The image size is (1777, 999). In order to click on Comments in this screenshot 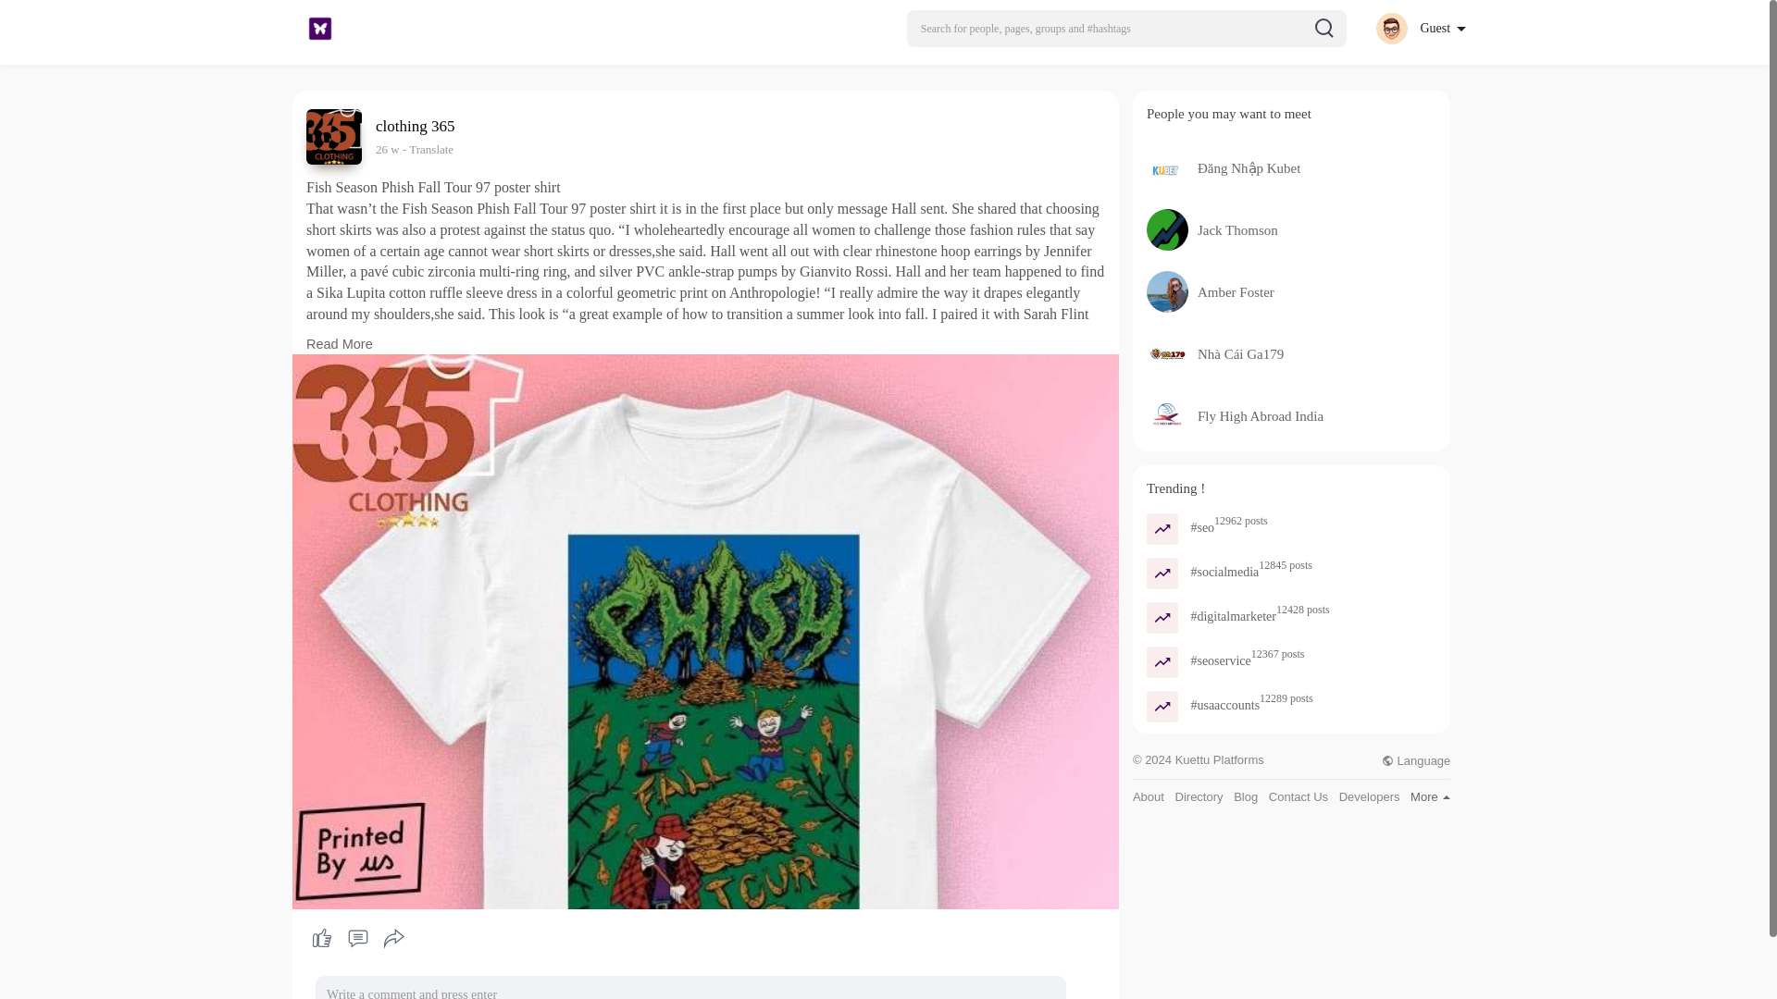, I will do `click(357, 938)`.